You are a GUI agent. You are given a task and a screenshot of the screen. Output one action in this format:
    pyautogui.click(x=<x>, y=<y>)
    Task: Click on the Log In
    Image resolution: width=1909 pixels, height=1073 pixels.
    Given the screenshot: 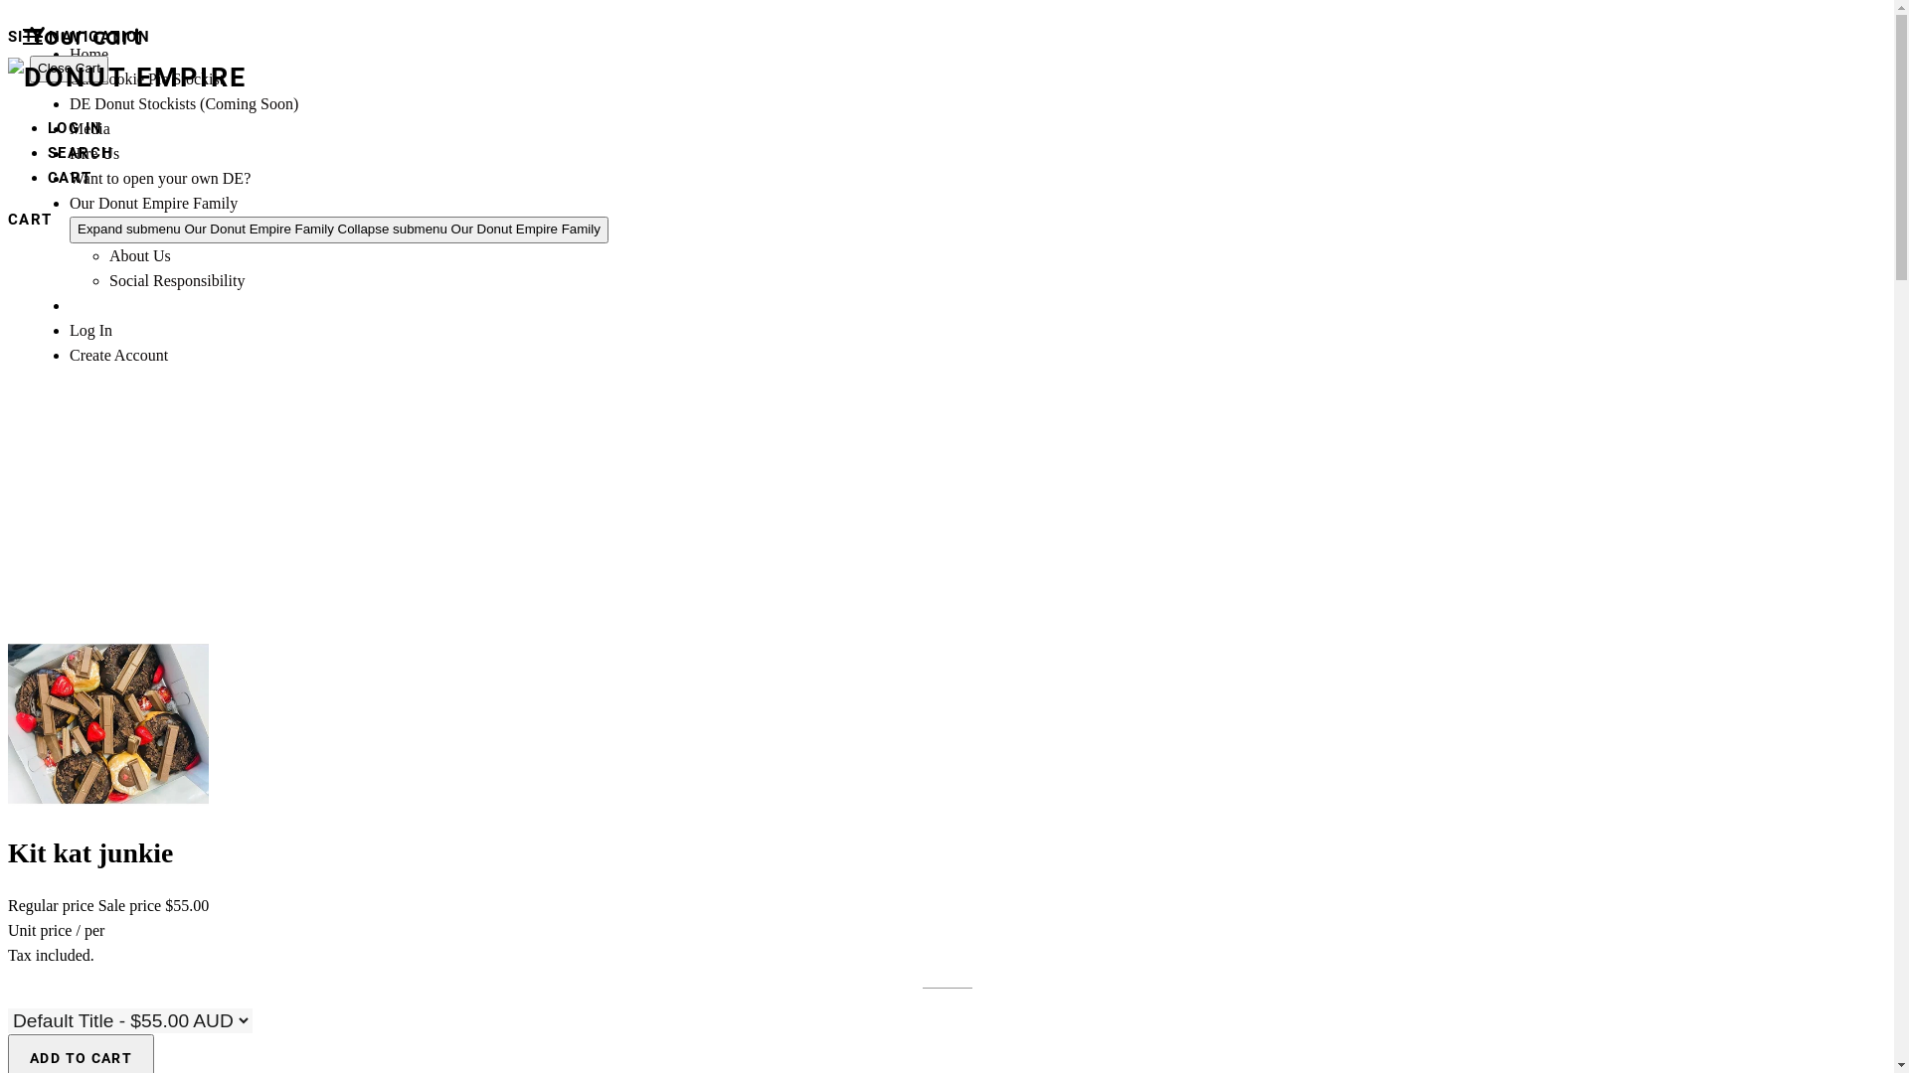 What is the action you would take?
    pyautogui.click(x=91, y=330)
    